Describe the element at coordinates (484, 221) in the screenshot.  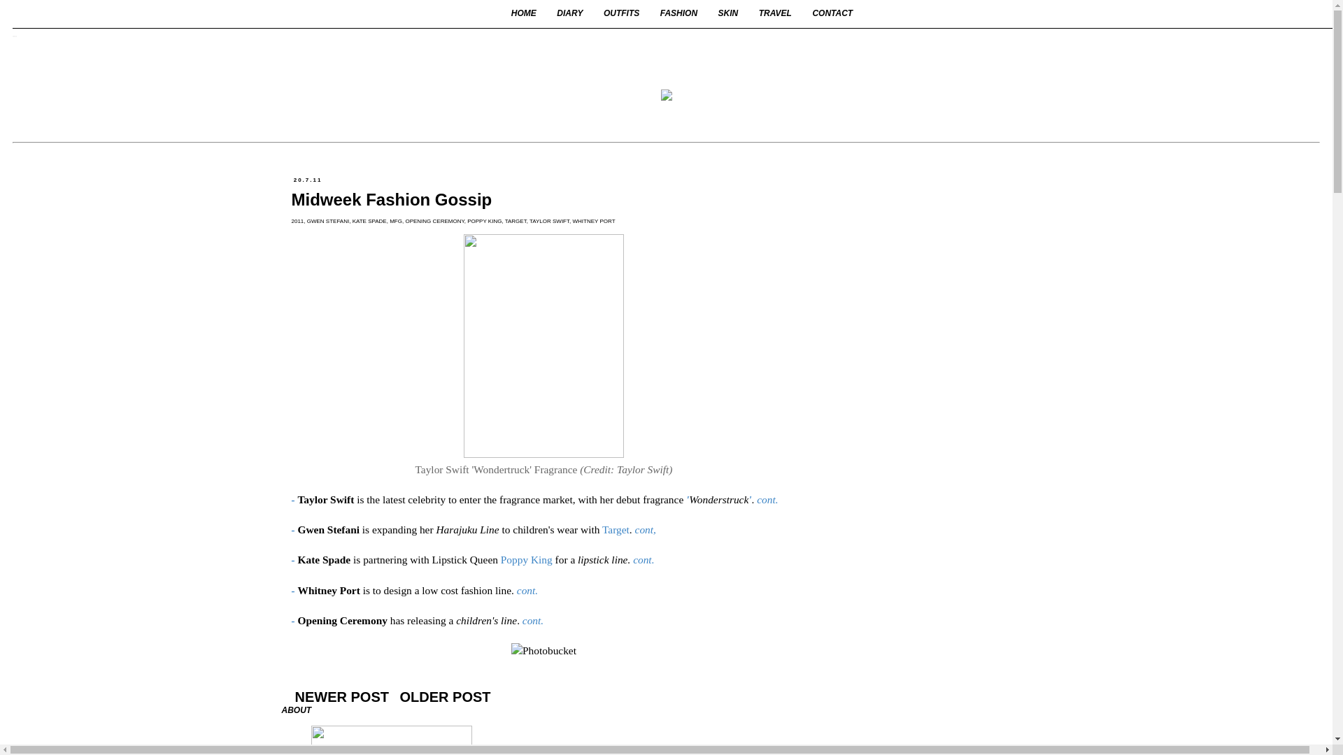
I see `POPPY KING` at that location.